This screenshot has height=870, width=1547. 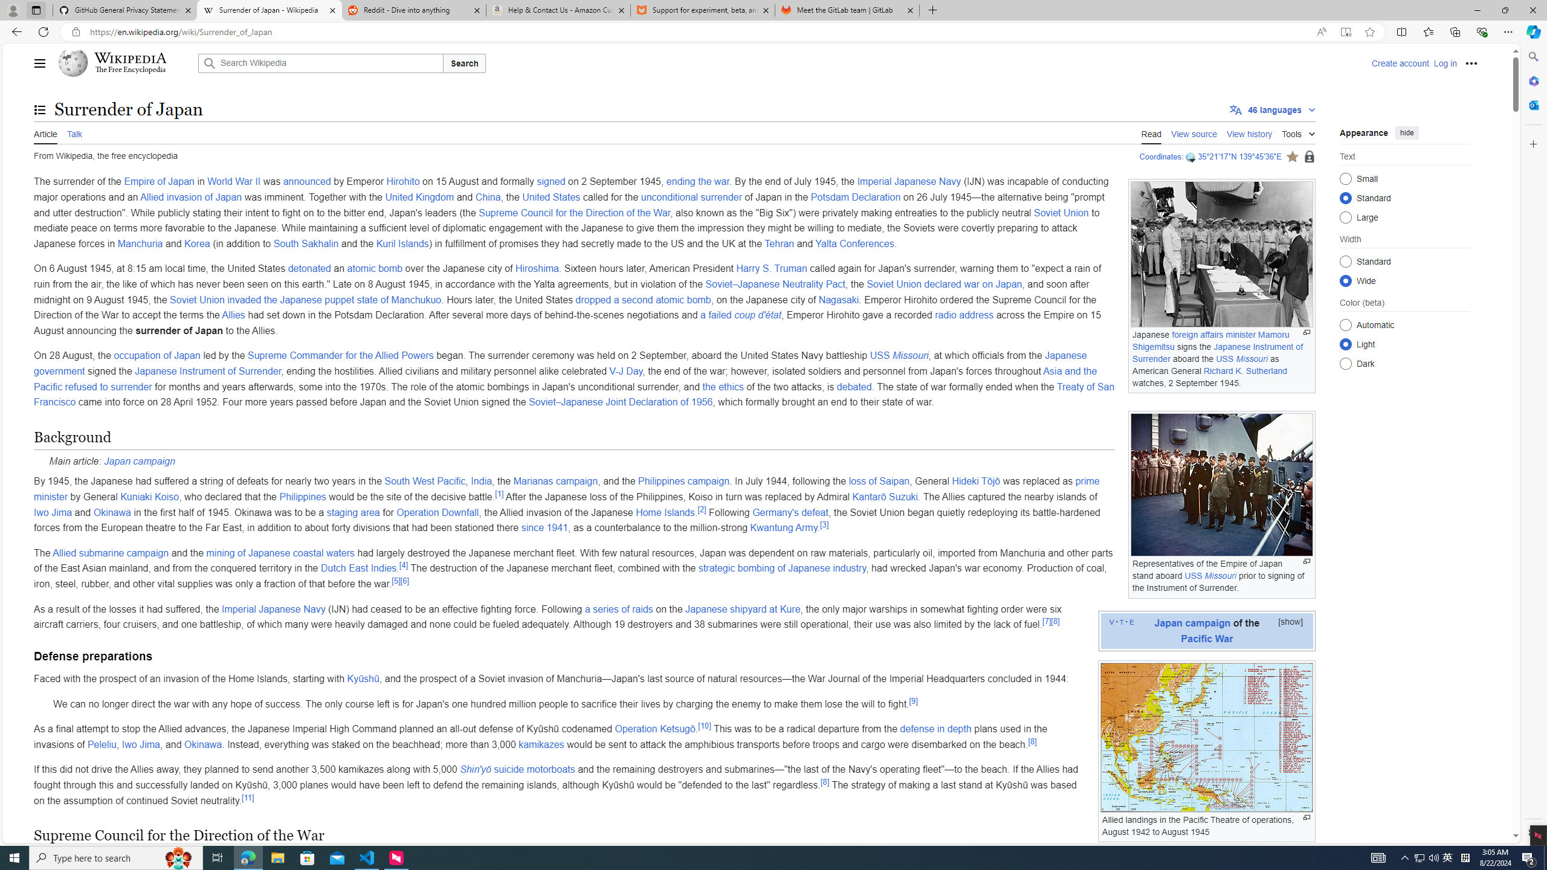 I want to click on debated, so click(x=854, y=387).